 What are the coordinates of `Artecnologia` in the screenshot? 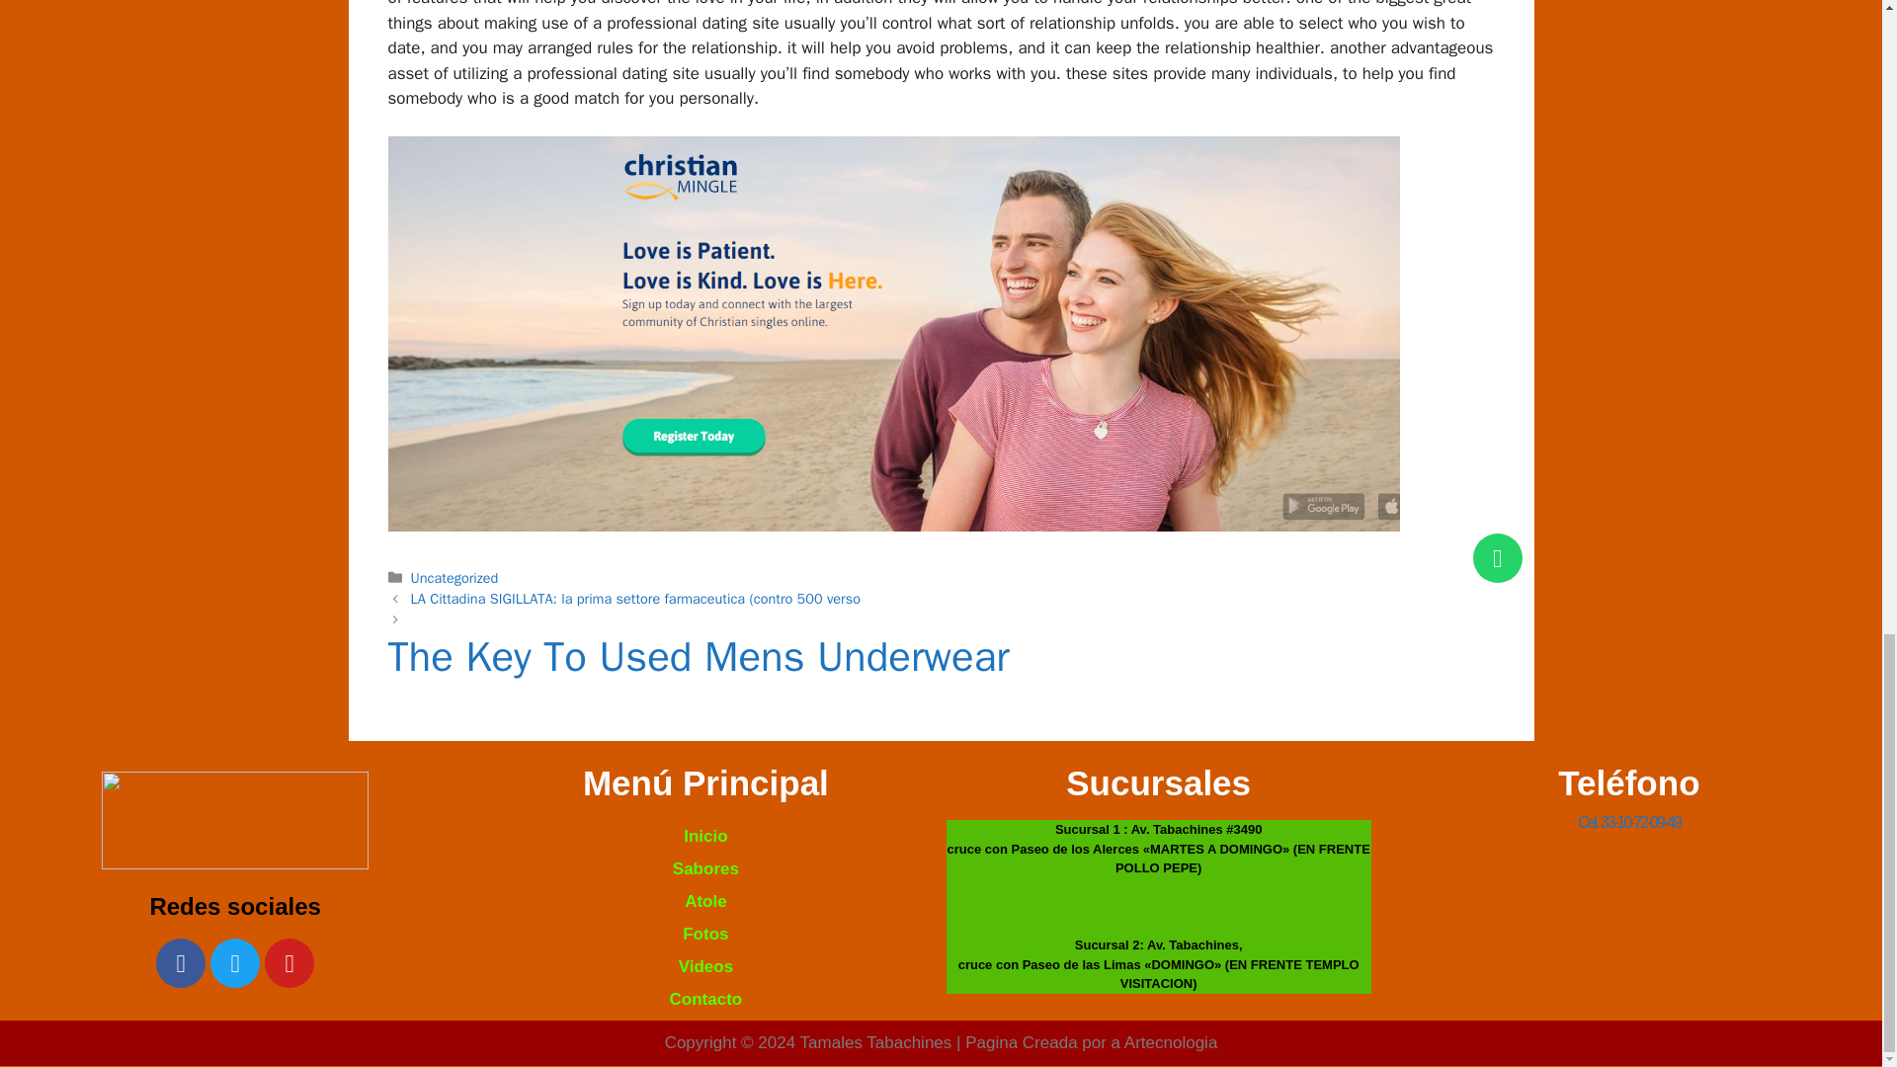 It's located at (1171, 1042).